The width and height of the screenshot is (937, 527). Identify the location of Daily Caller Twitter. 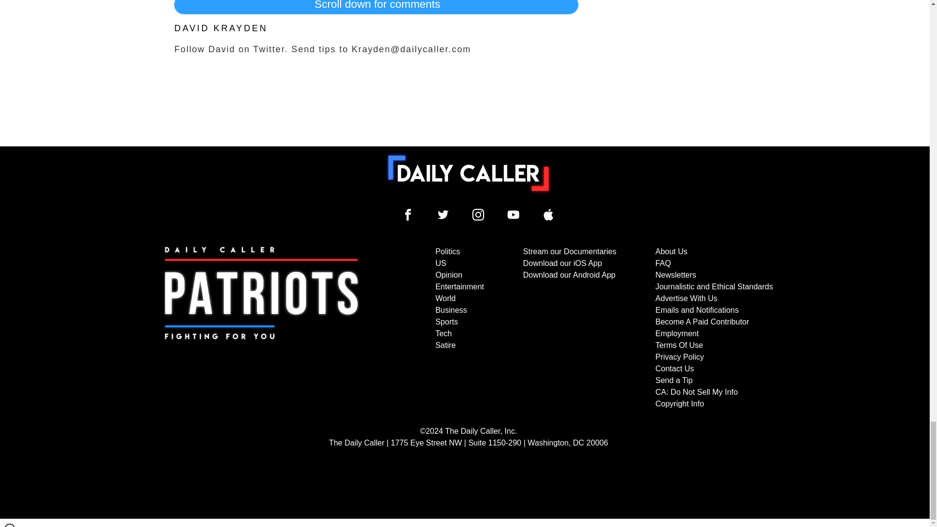
(443, 215).